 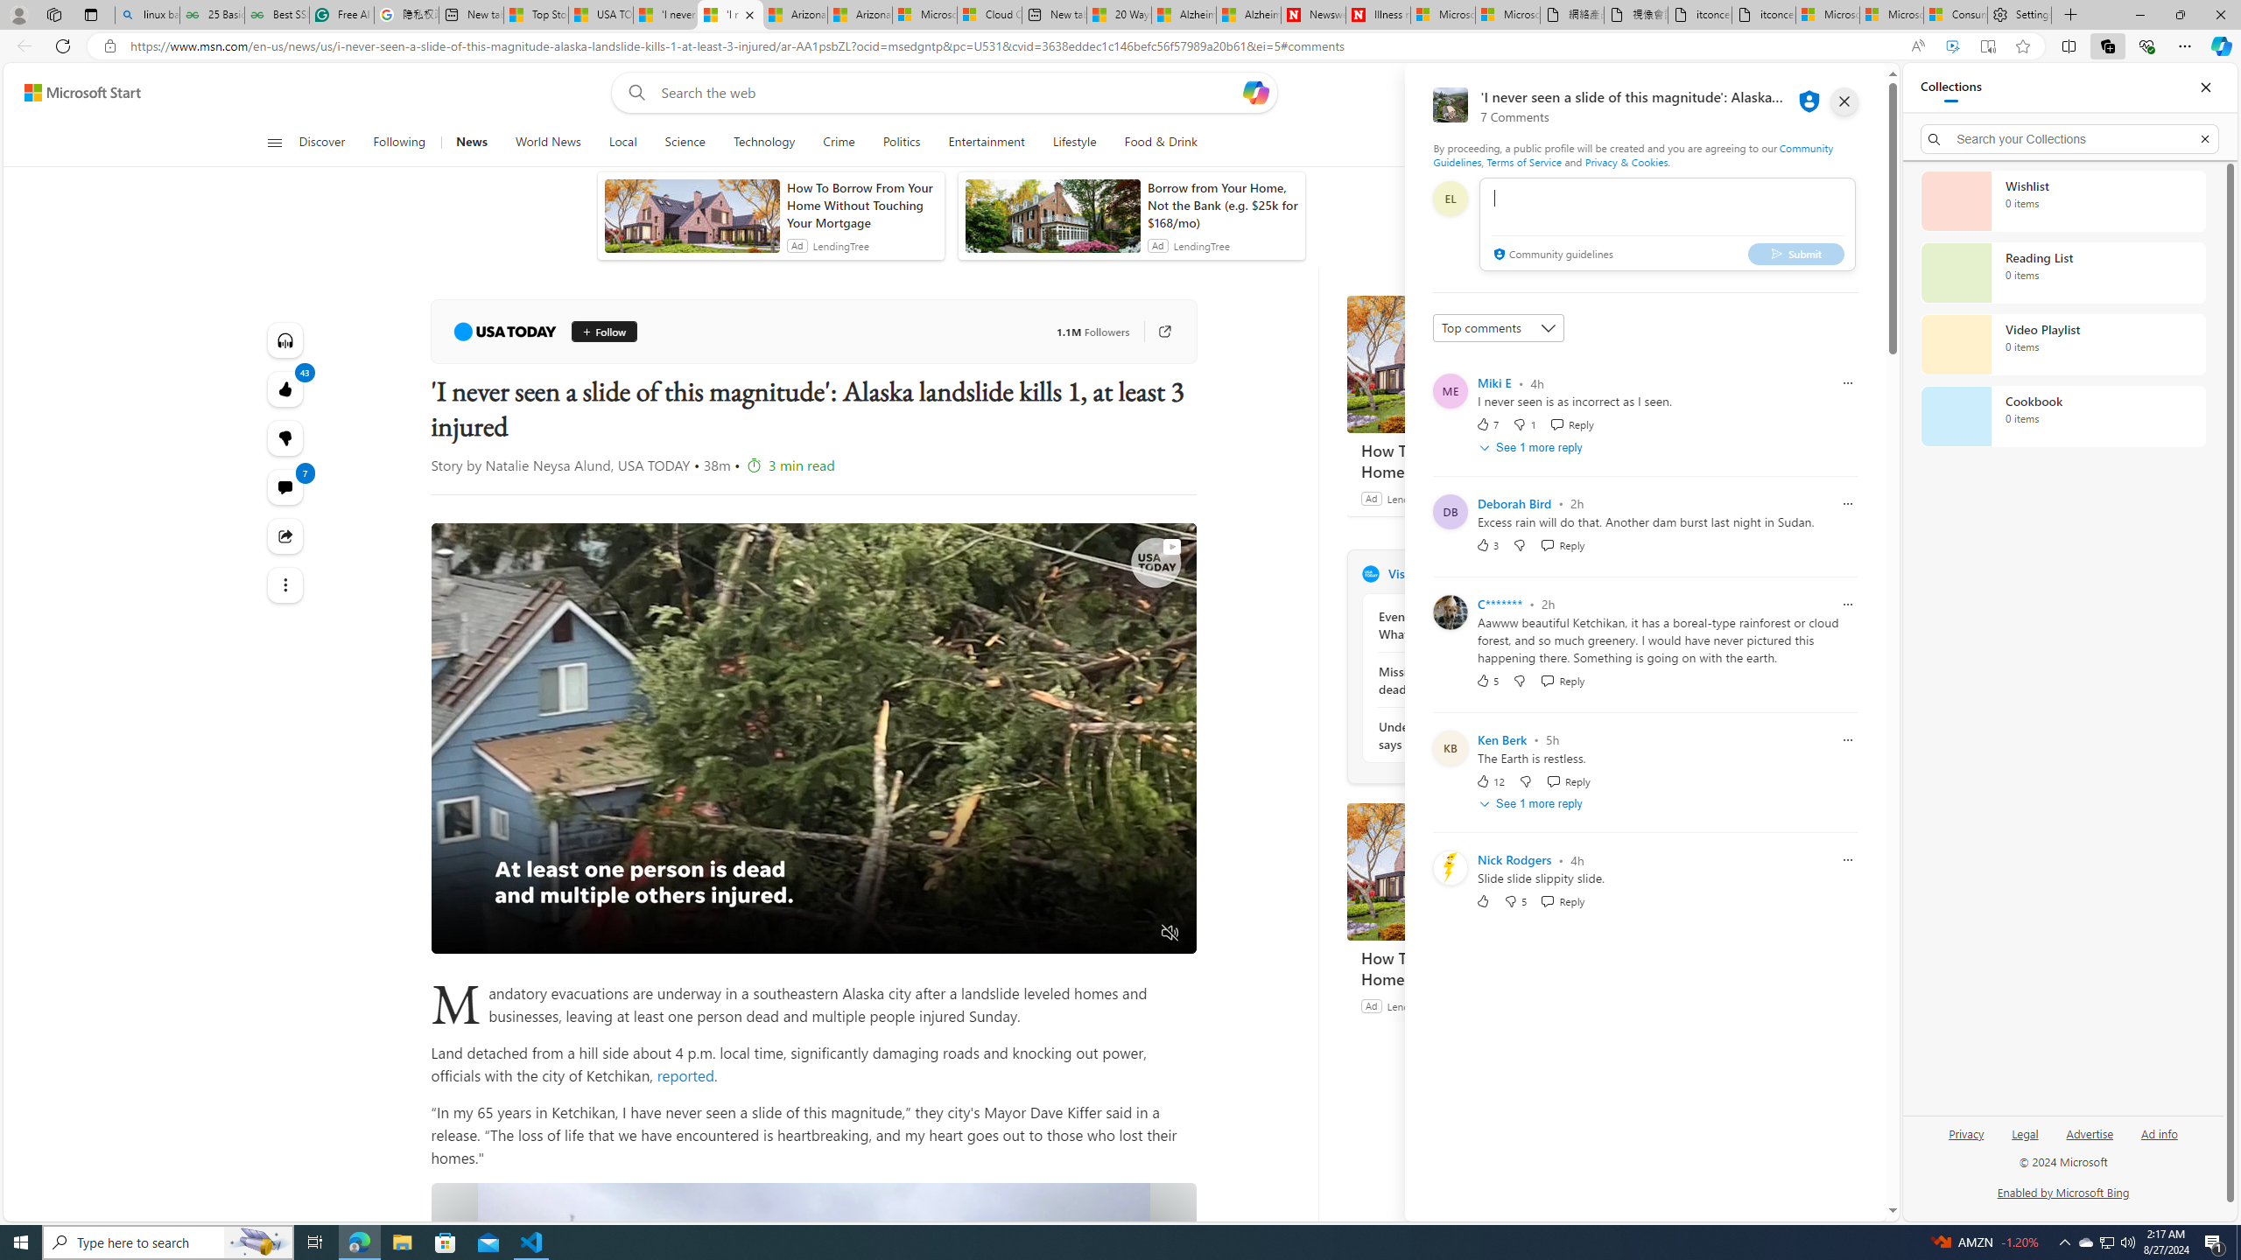 What do you see at coordinates (1952, 46) in the screenshot?
I see `Enhance video` at bounding box center [1952, 46].